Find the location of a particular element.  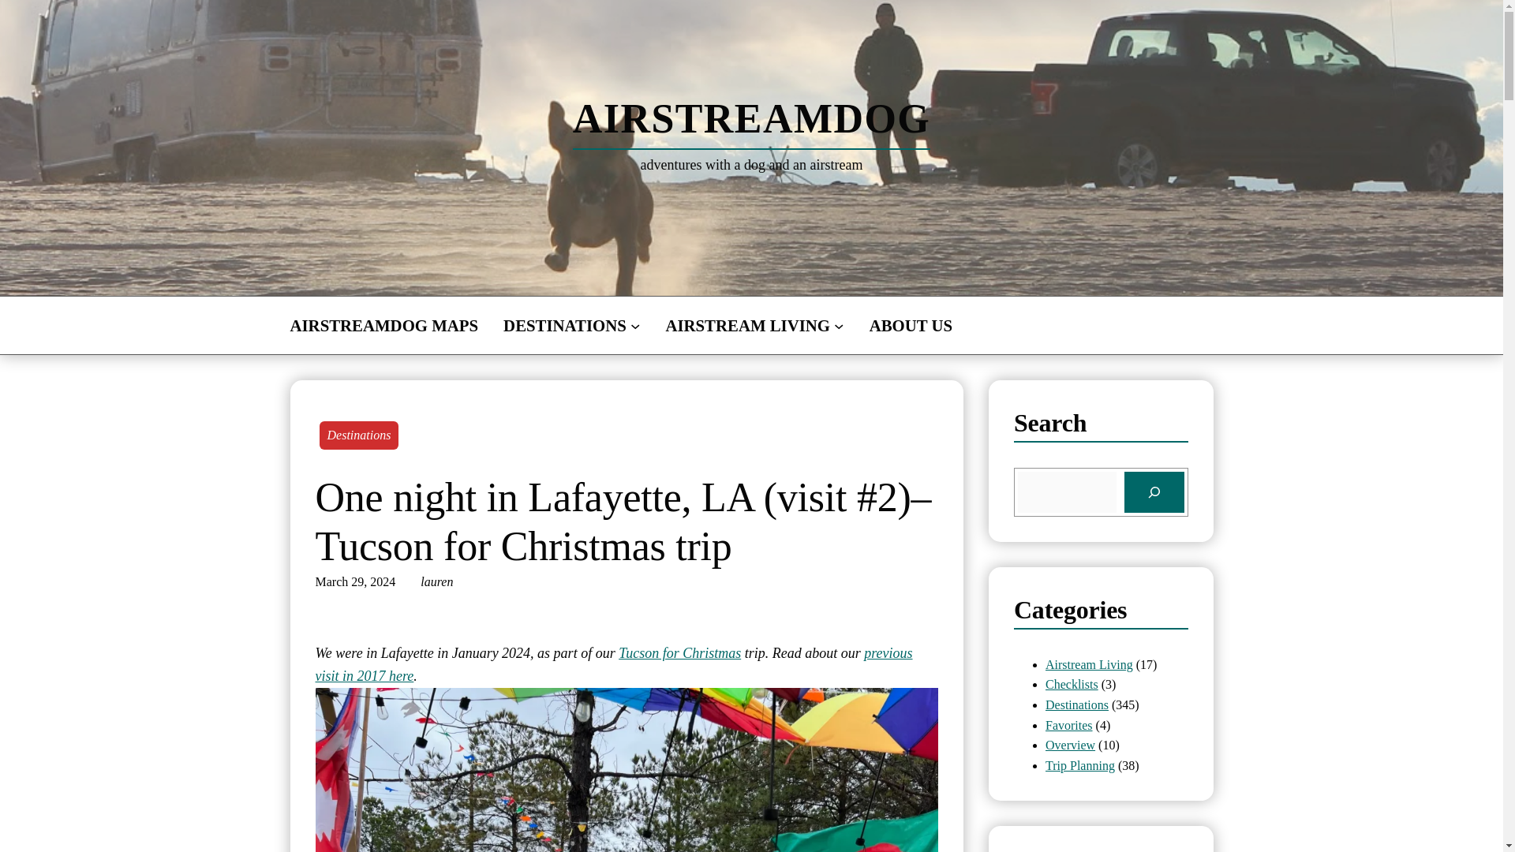

Tucson for Christmas is located at coordinates (679, 653).